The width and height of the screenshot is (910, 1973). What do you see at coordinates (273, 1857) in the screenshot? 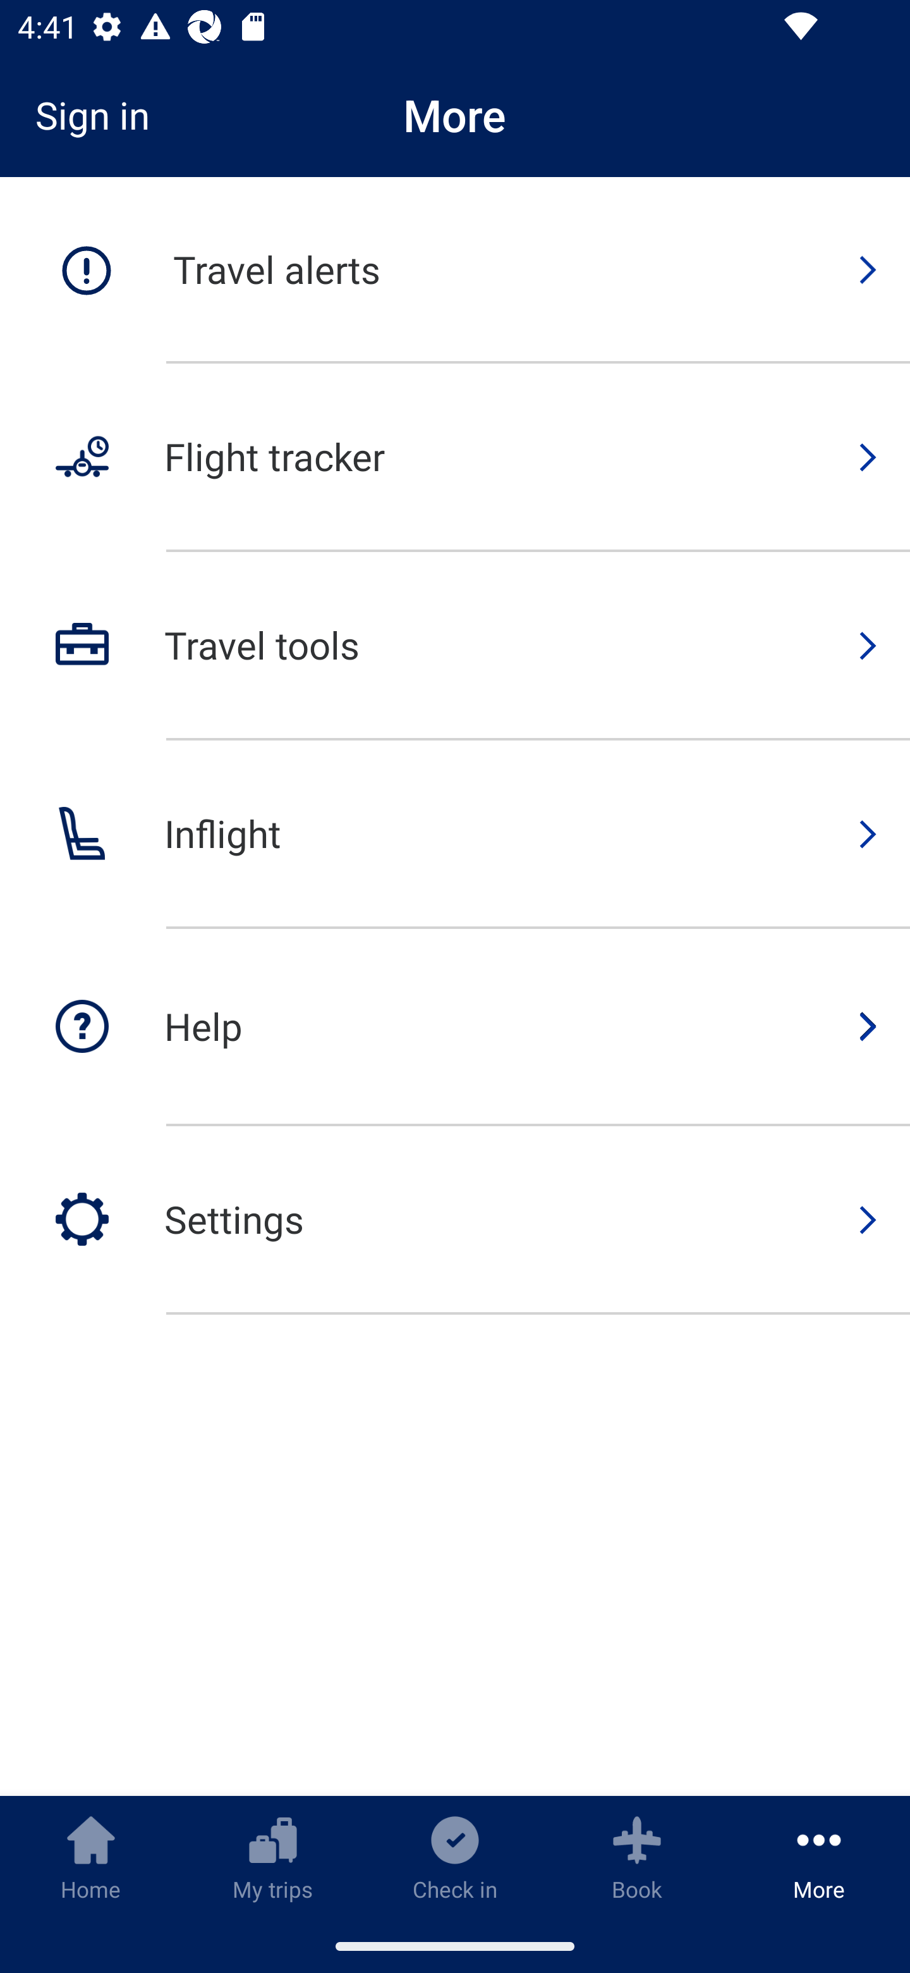
I see `My trips` at bounding box center [273, 1857].